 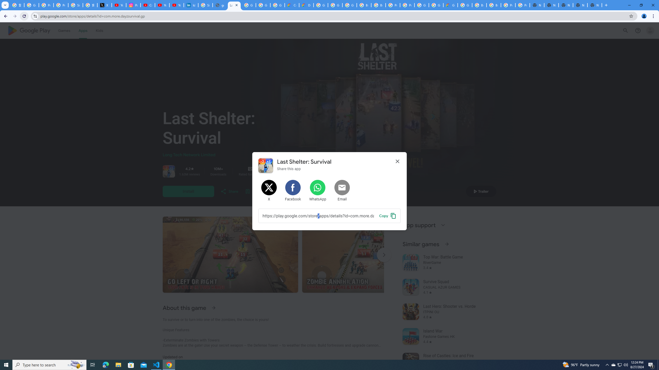 I want to click on YouTube Culture & Trends - YouTube Top 10, 2021, so click(x=177, y=5).